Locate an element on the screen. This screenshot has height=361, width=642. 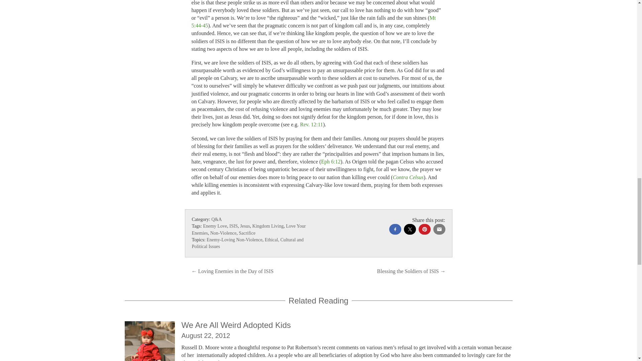
Contra Celsus is located at coordinates (408, 177).